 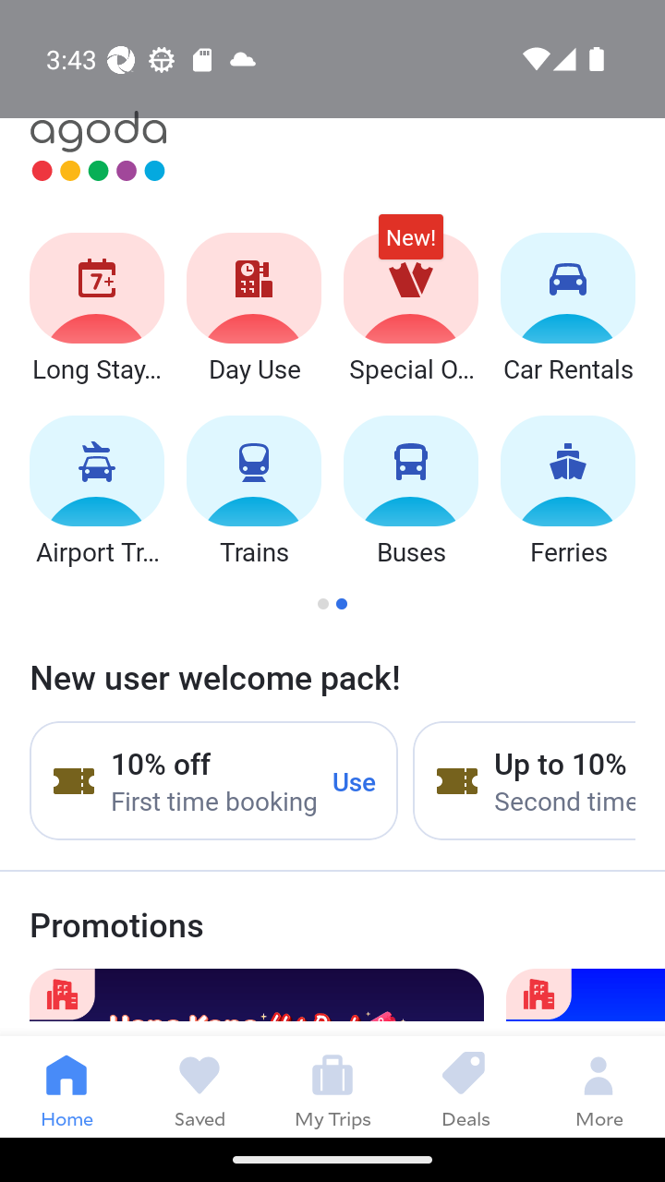 I want to click on Home, so click(x=66, y=1086).